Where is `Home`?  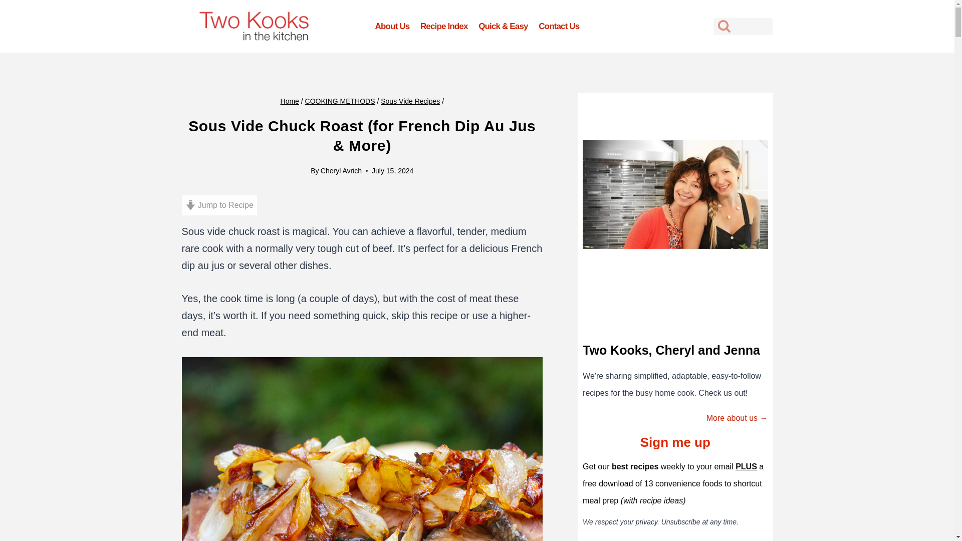
Home is located at coordinates (290, 101).